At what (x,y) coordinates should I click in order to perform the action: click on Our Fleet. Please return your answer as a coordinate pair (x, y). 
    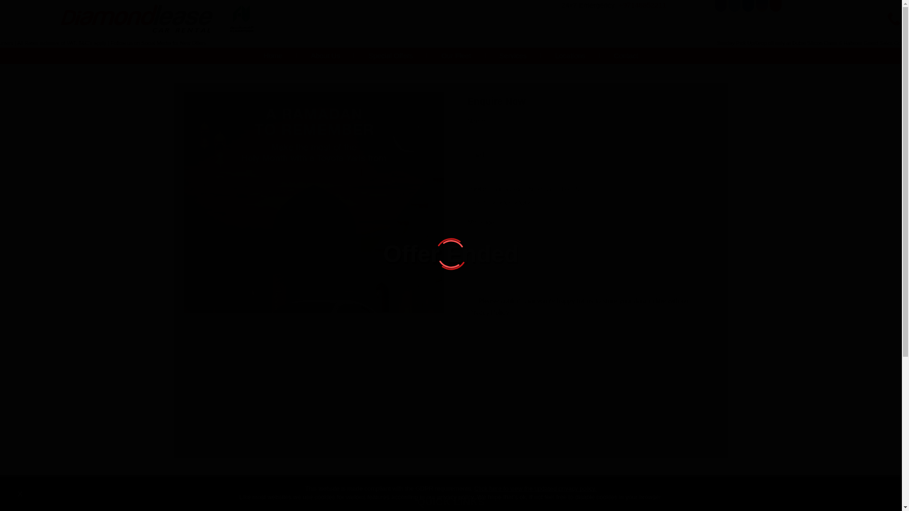
    Looking at the image, I should click on (455, 56).